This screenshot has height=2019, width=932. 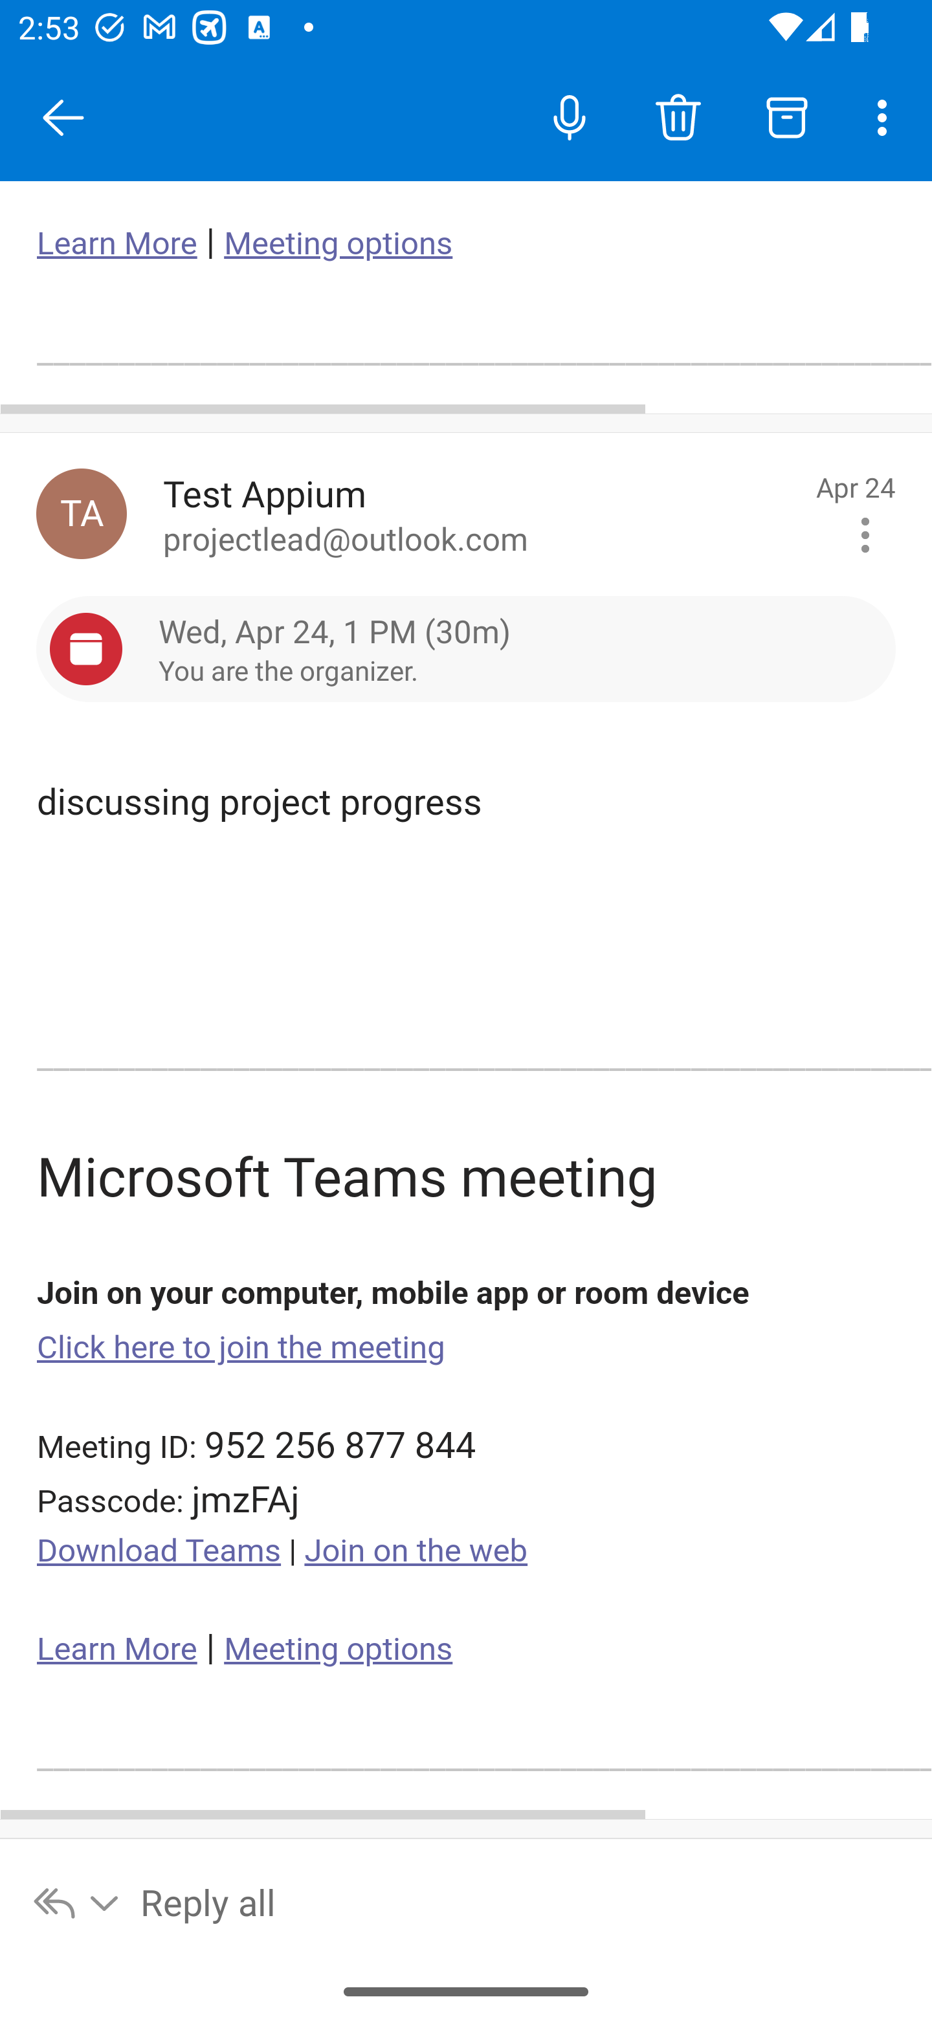 What do you see at coordinates (678, 116) in the screenshot?
I see `Delete` at bounding box center [678, 116].